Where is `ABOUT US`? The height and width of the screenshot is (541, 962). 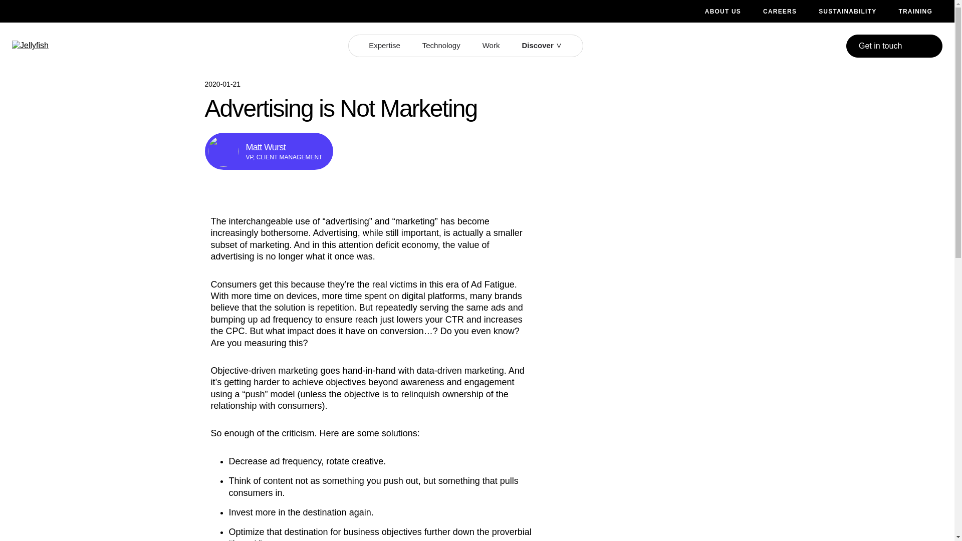 ABOUT US is located at coordinates (723, 12).